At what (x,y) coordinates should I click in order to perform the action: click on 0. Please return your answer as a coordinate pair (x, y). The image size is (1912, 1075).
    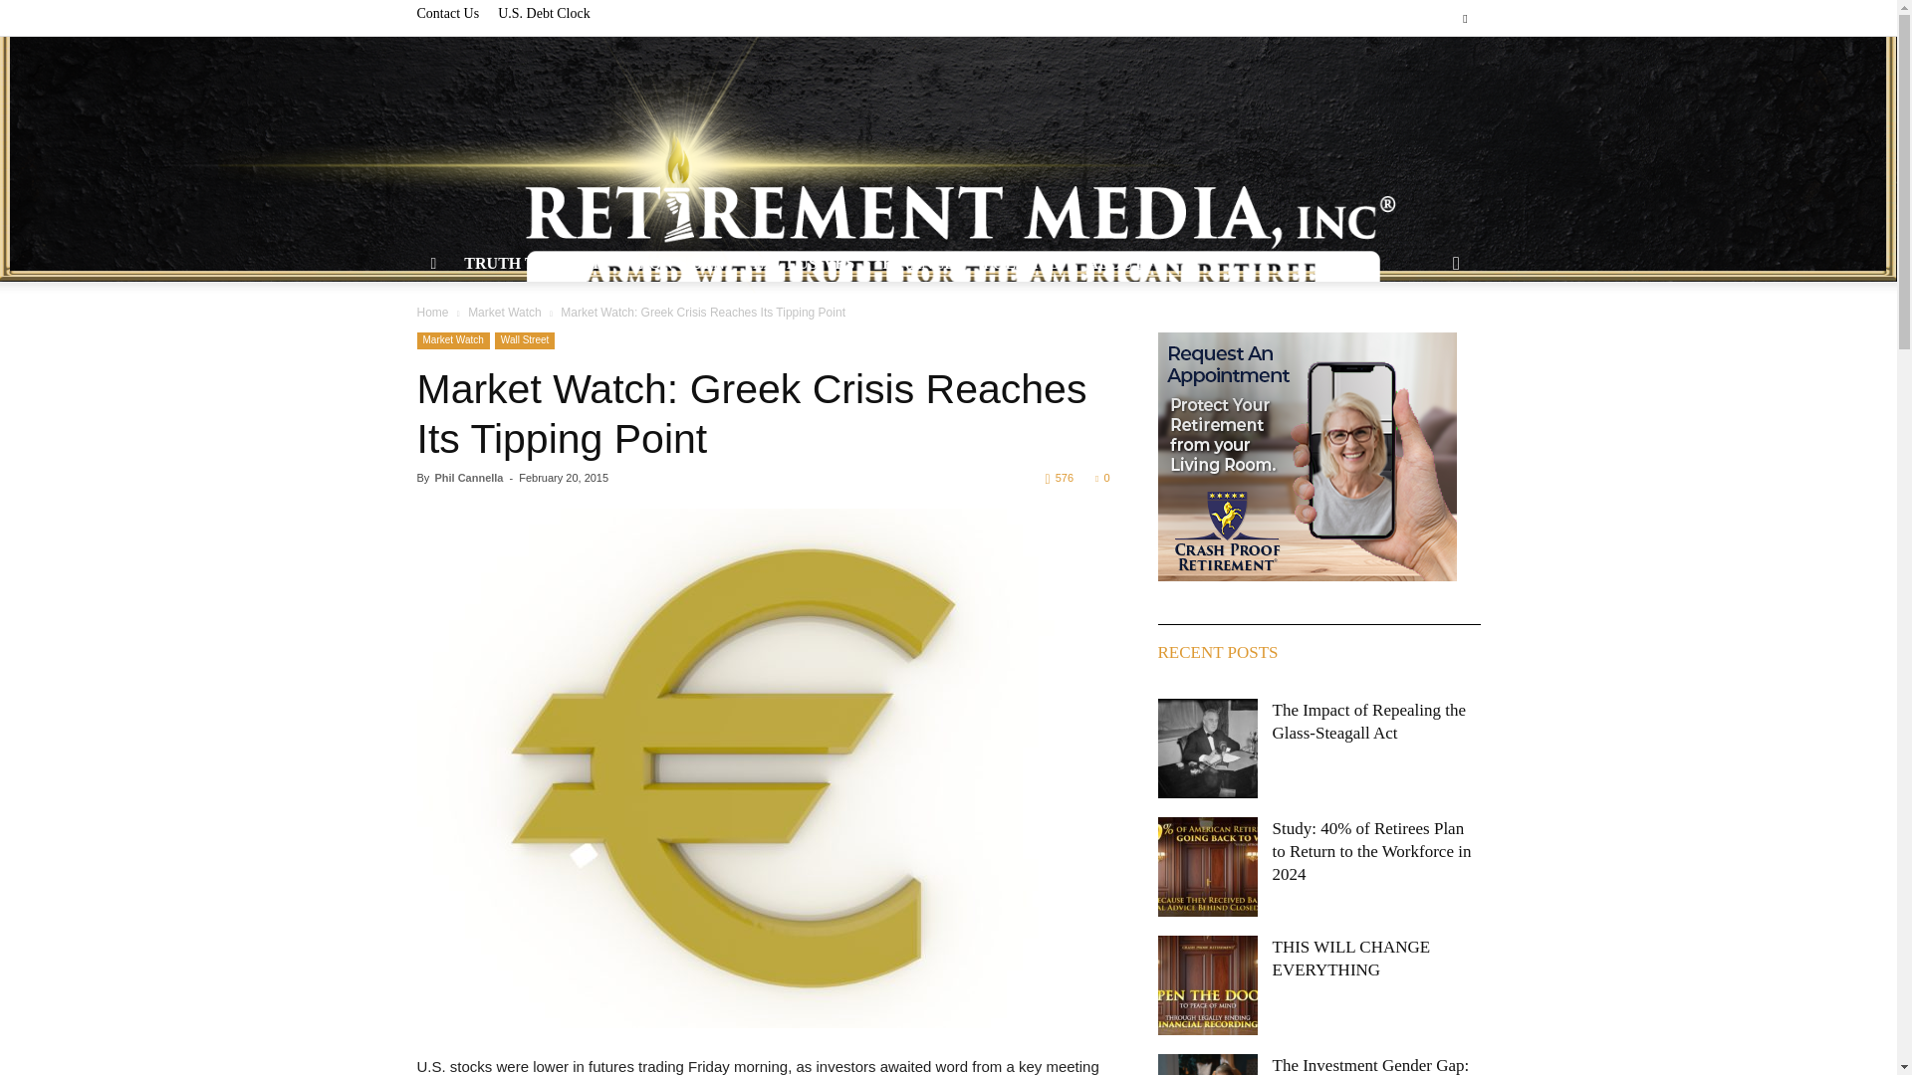
    Looking at the image, I should click on (1101, 478).